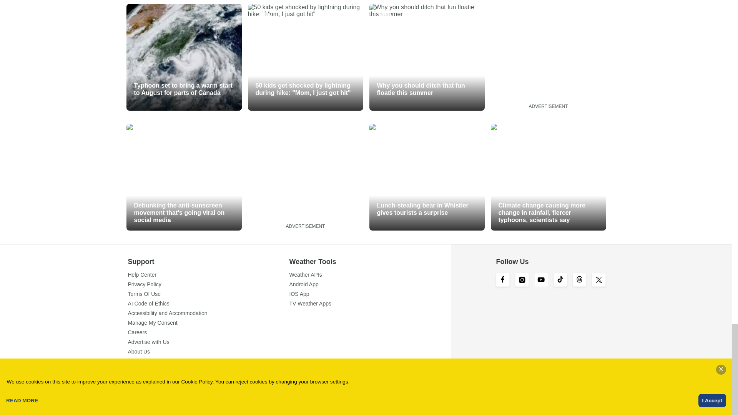 This screenshot has height=415, width=738. Describe the element at coordinates (208, 304) in the screenshot. I see `AI Code of Ethics` at that location.